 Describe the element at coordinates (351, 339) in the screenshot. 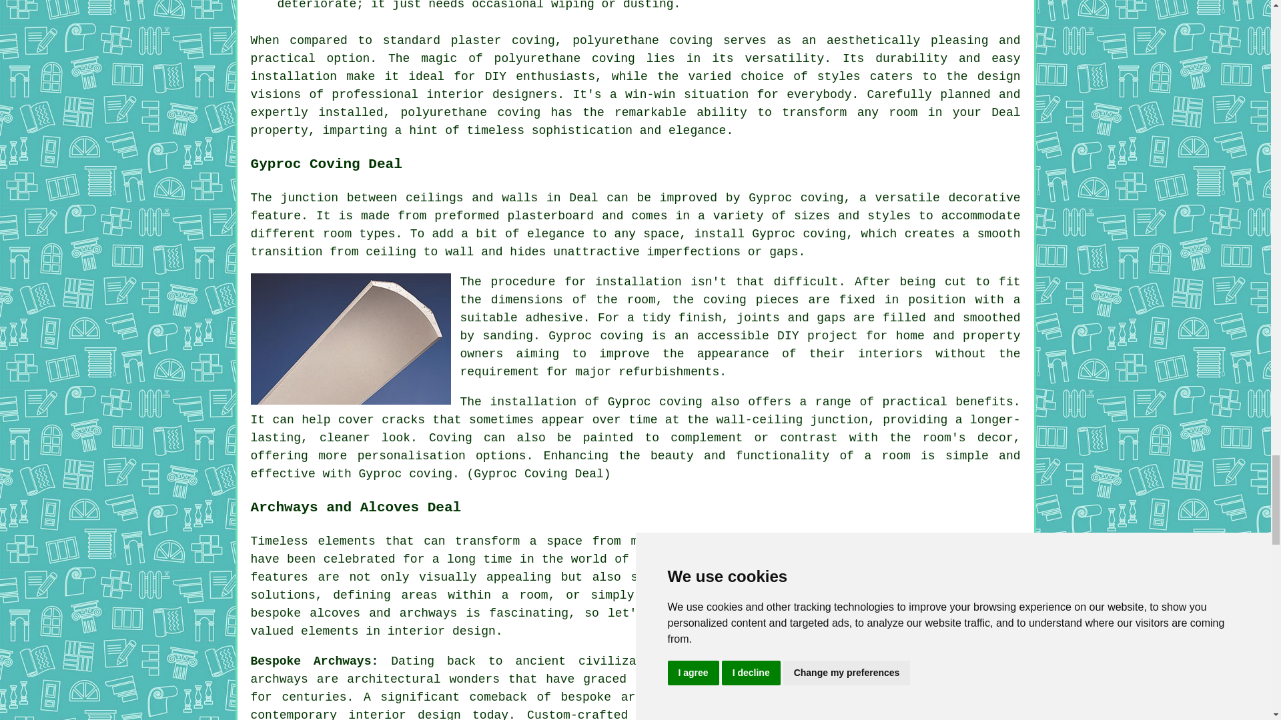

I see `Gyproc Coving Deal` at that location.